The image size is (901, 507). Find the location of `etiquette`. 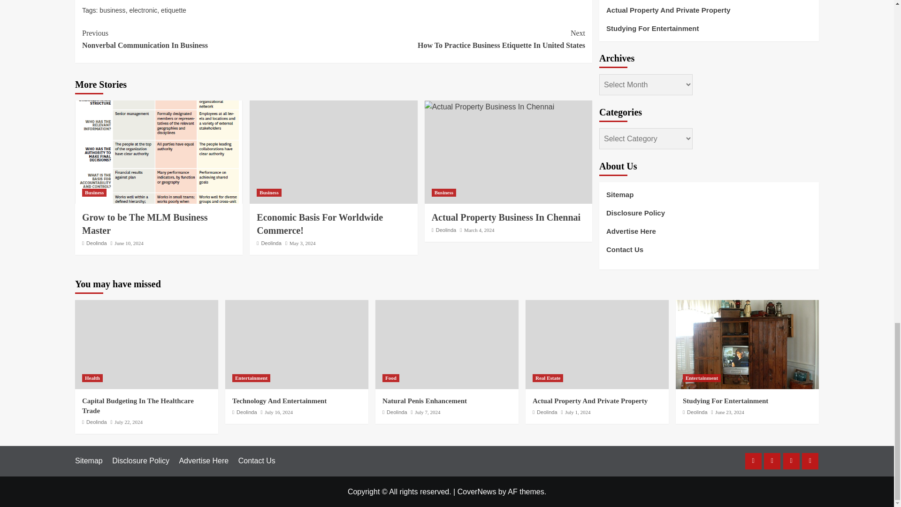

etiquette is located at coordinates (207, 39).